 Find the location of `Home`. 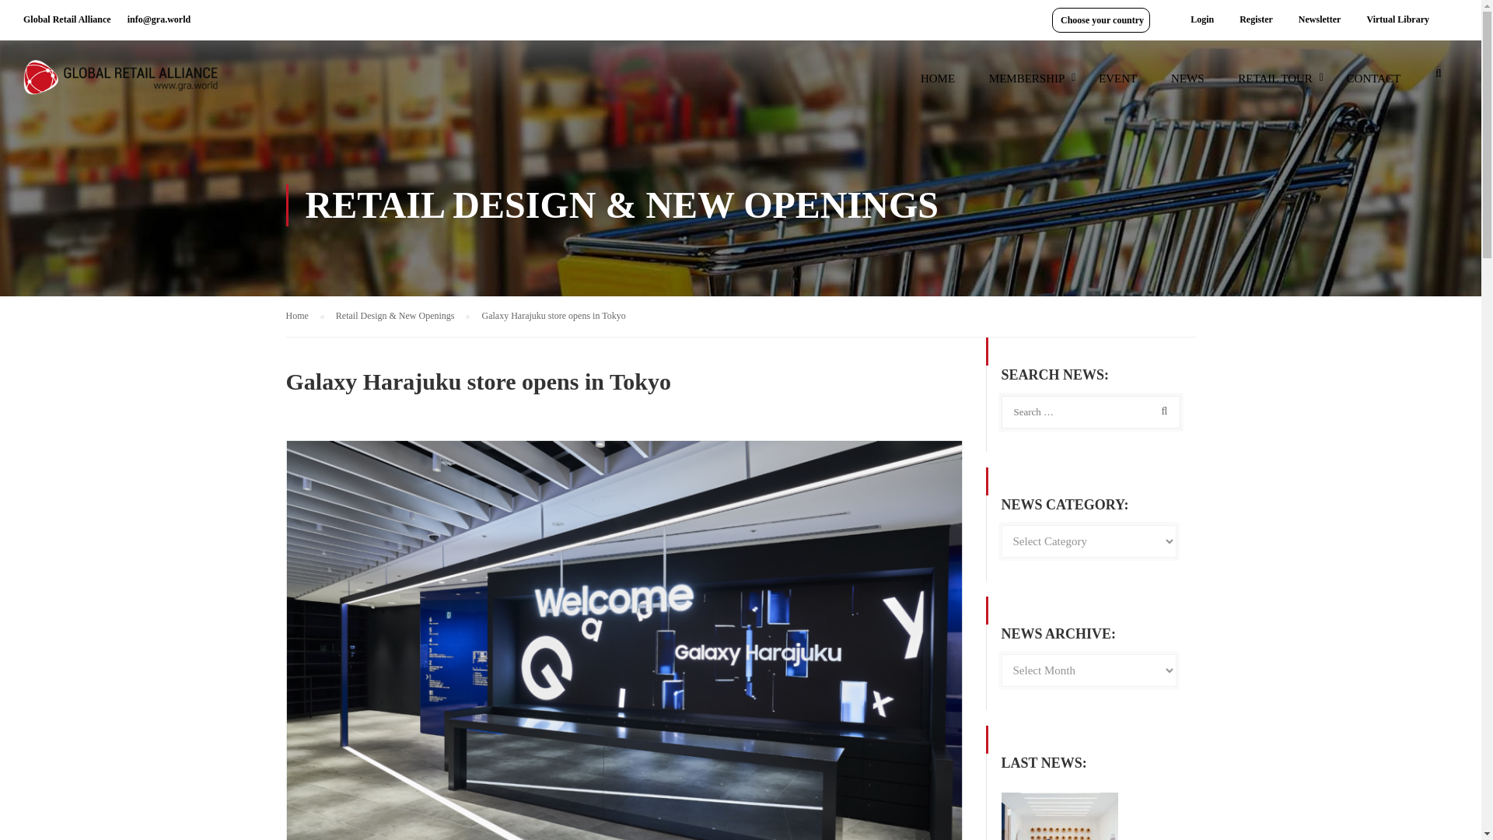

Home is located at coordinates (305, 316).